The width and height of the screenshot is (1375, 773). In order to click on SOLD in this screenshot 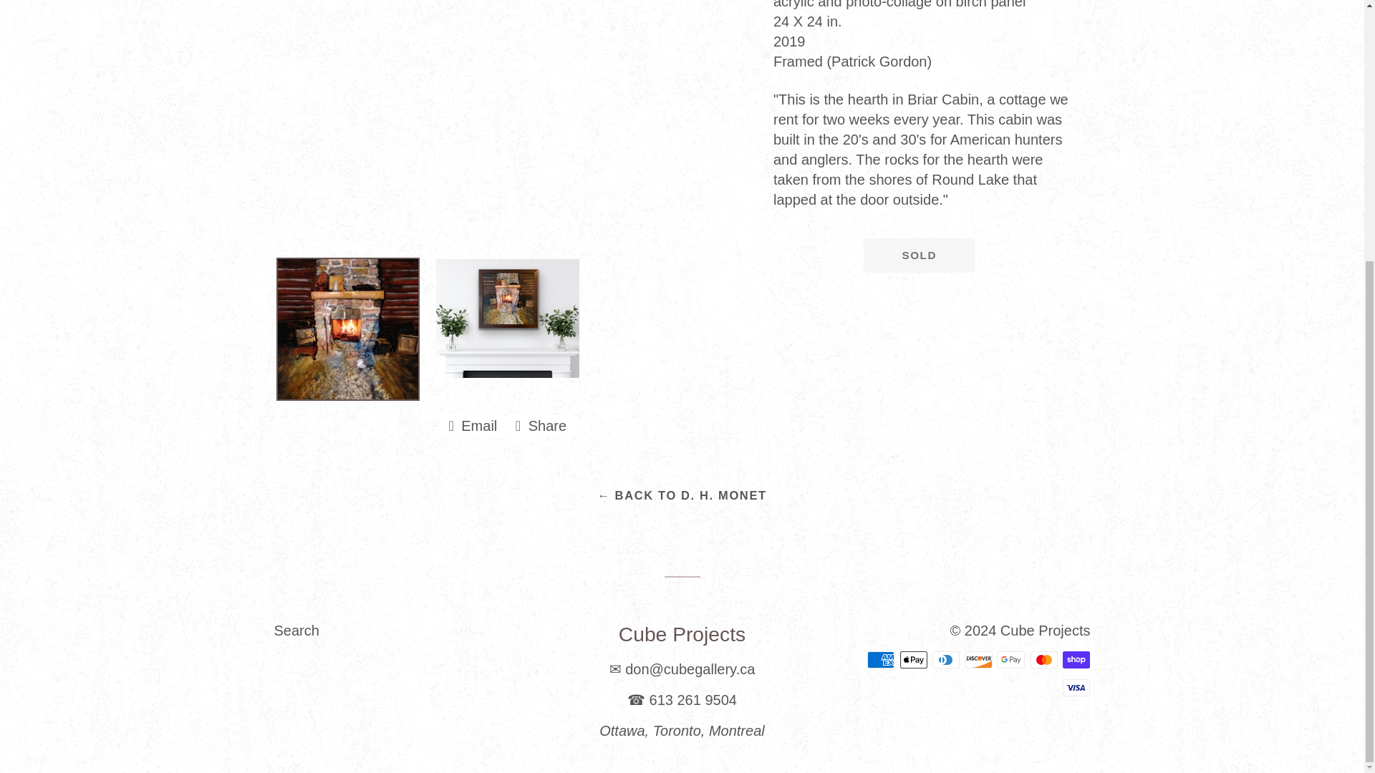, I will do `click(541, 425)`.